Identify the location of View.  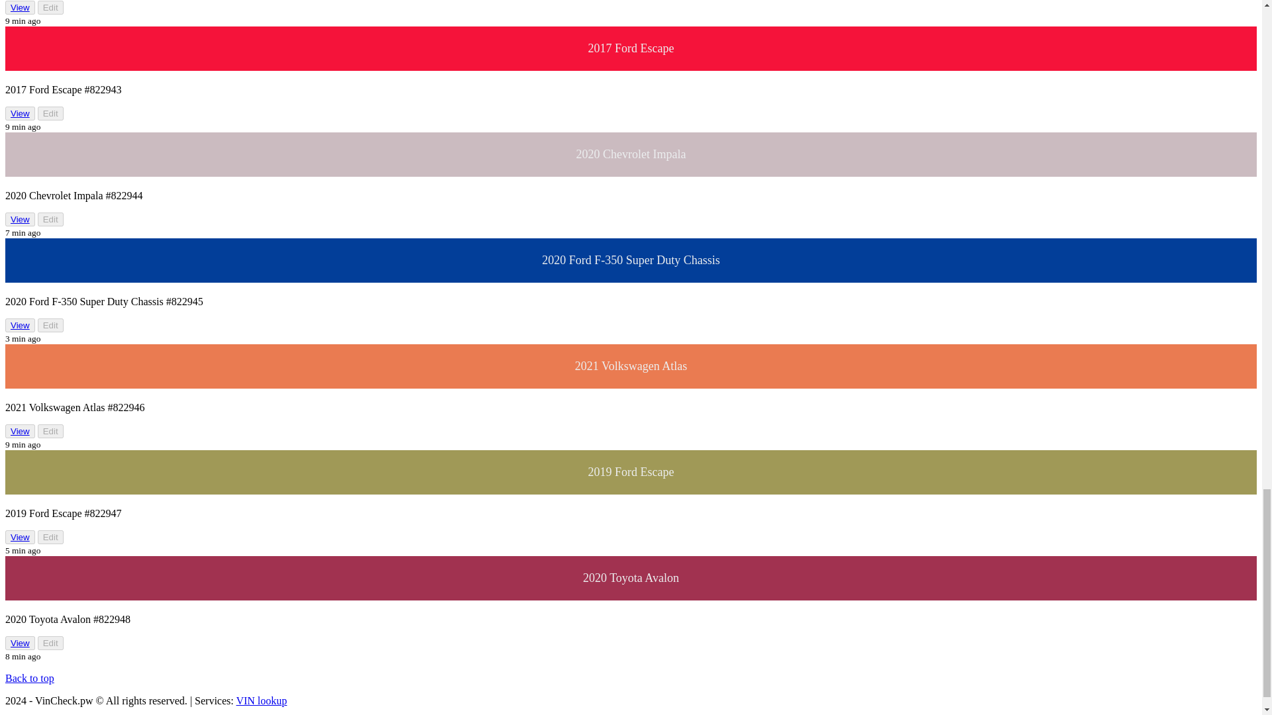
(20, 113).